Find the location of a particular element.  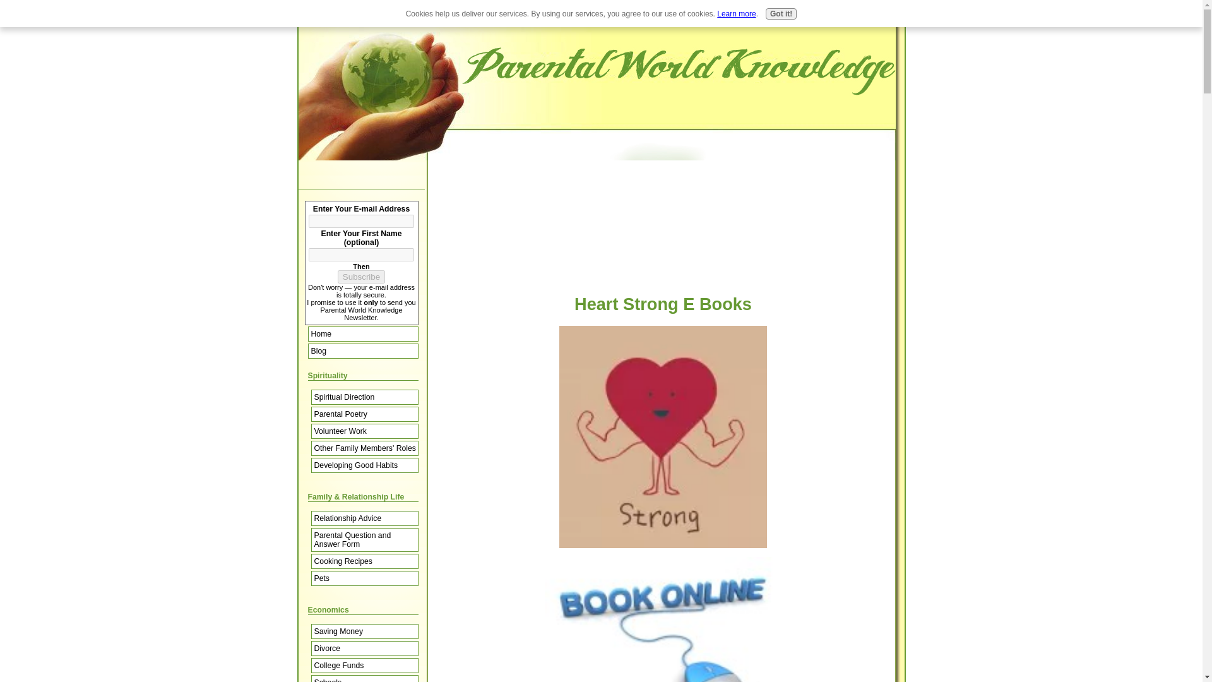

Learn more is located at coordinates (736, 14).